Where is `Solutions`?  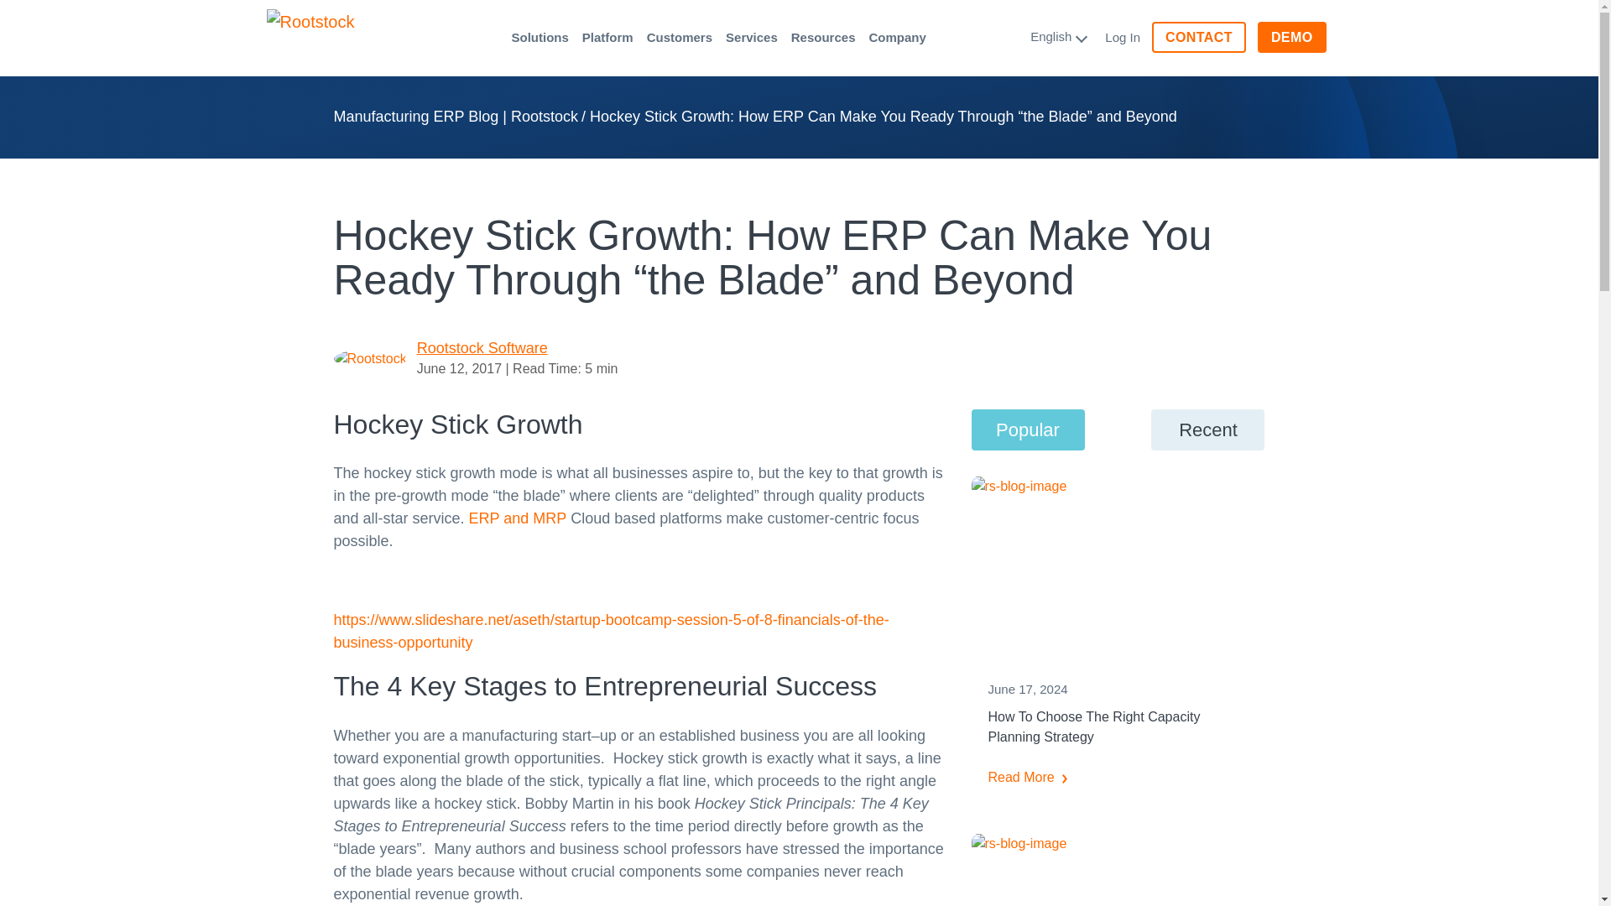 Solutions is located at coordinates (540, 37).